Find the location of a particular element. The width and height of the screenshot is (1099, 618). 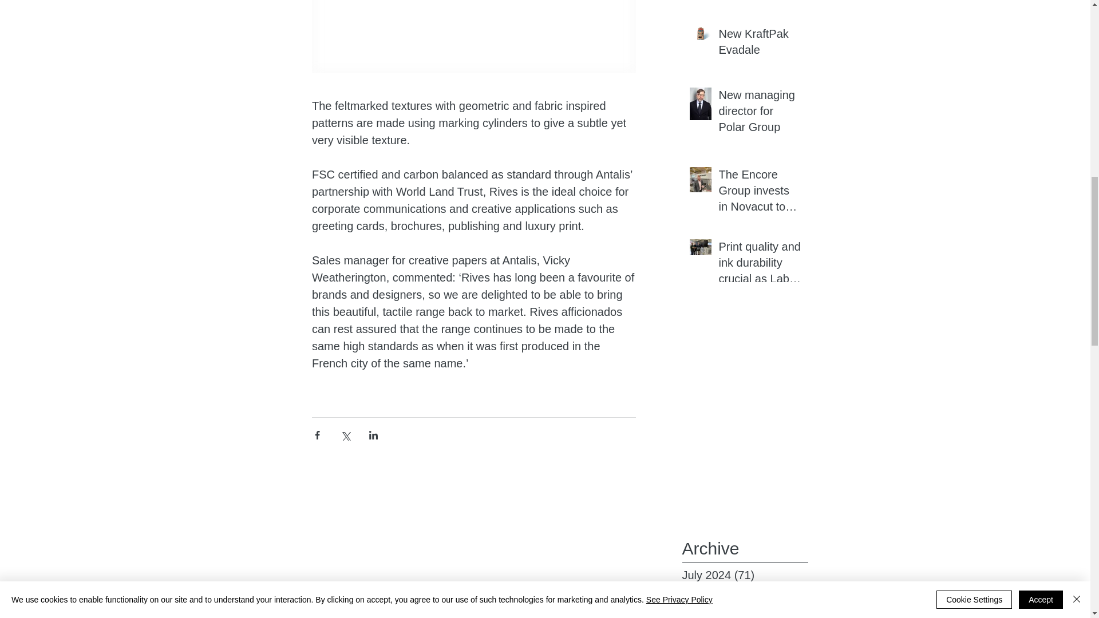

New KraftPak Evadale is located at coordinates (760, 44).